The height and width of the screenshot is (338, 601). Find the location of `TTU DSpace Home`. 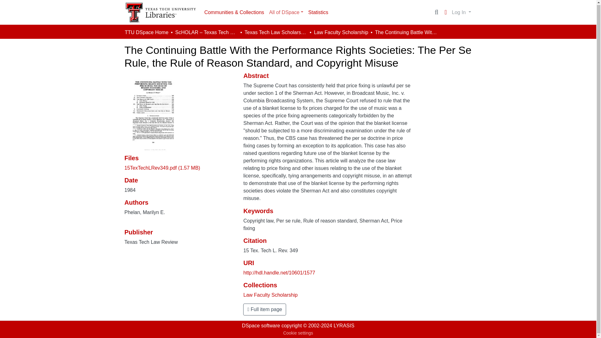

TTU DSpace Home is located at coordinates (146, 32).